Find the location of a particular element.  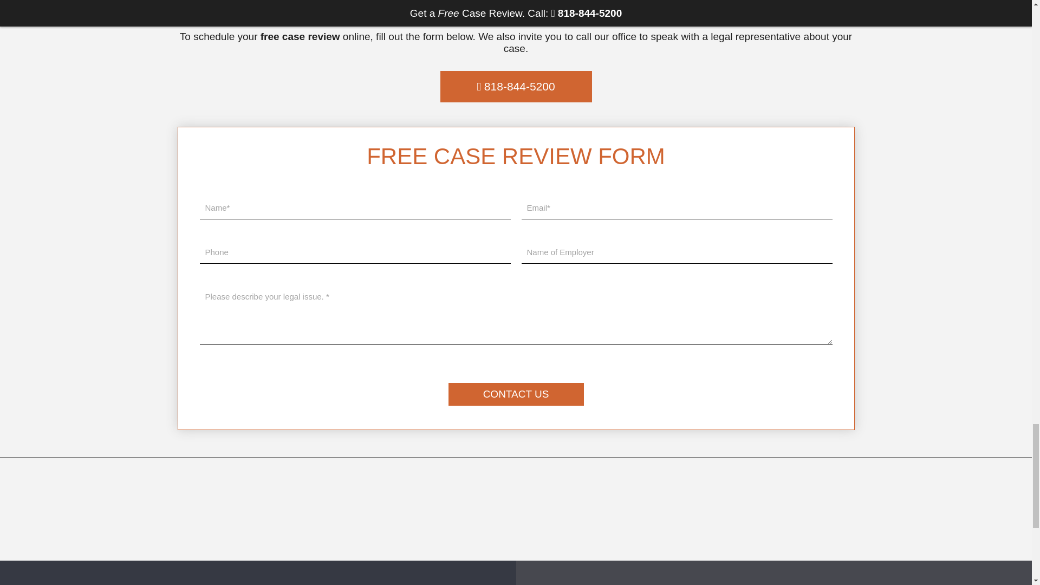

Call Us is located at coordinates (516, 87).